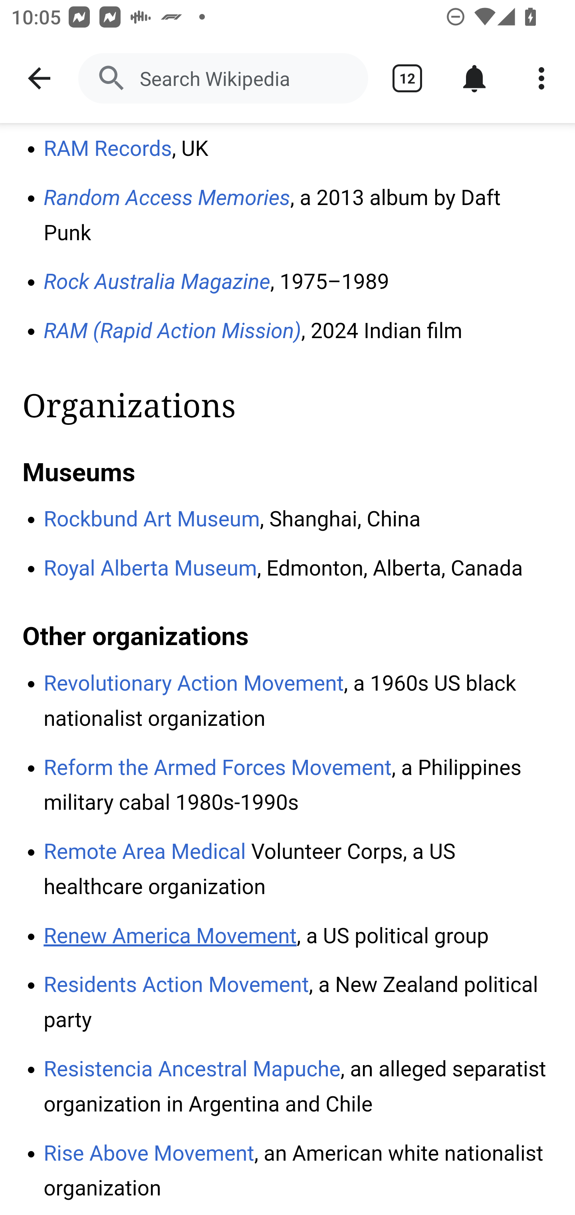  Describe the element at coordinates (157, 283) in the screenshot. I see `Rock Australia Magazine` at that location.